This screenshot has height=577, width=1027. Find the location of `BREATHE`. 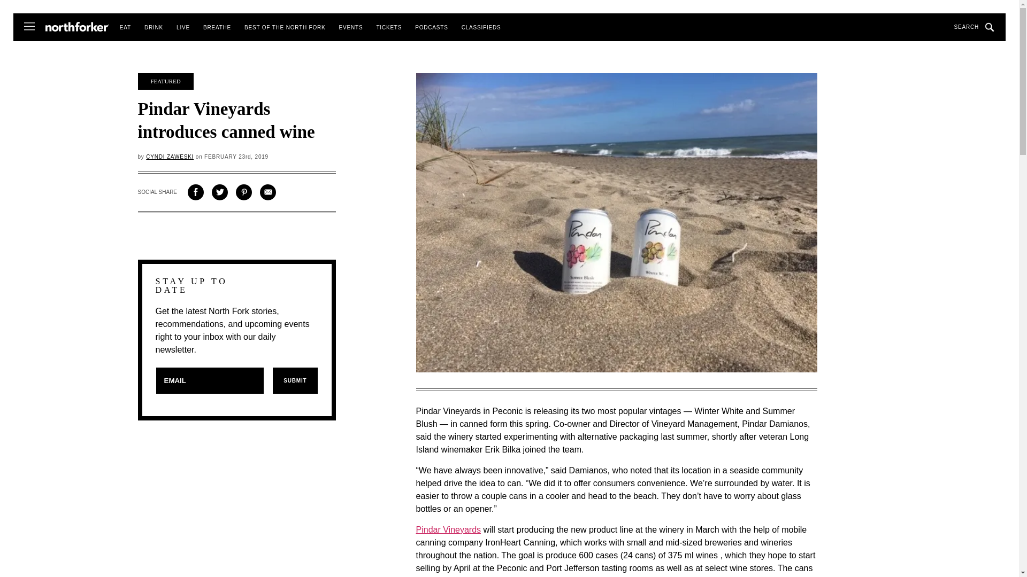

BREATHE is located at coordinates (217, 28).